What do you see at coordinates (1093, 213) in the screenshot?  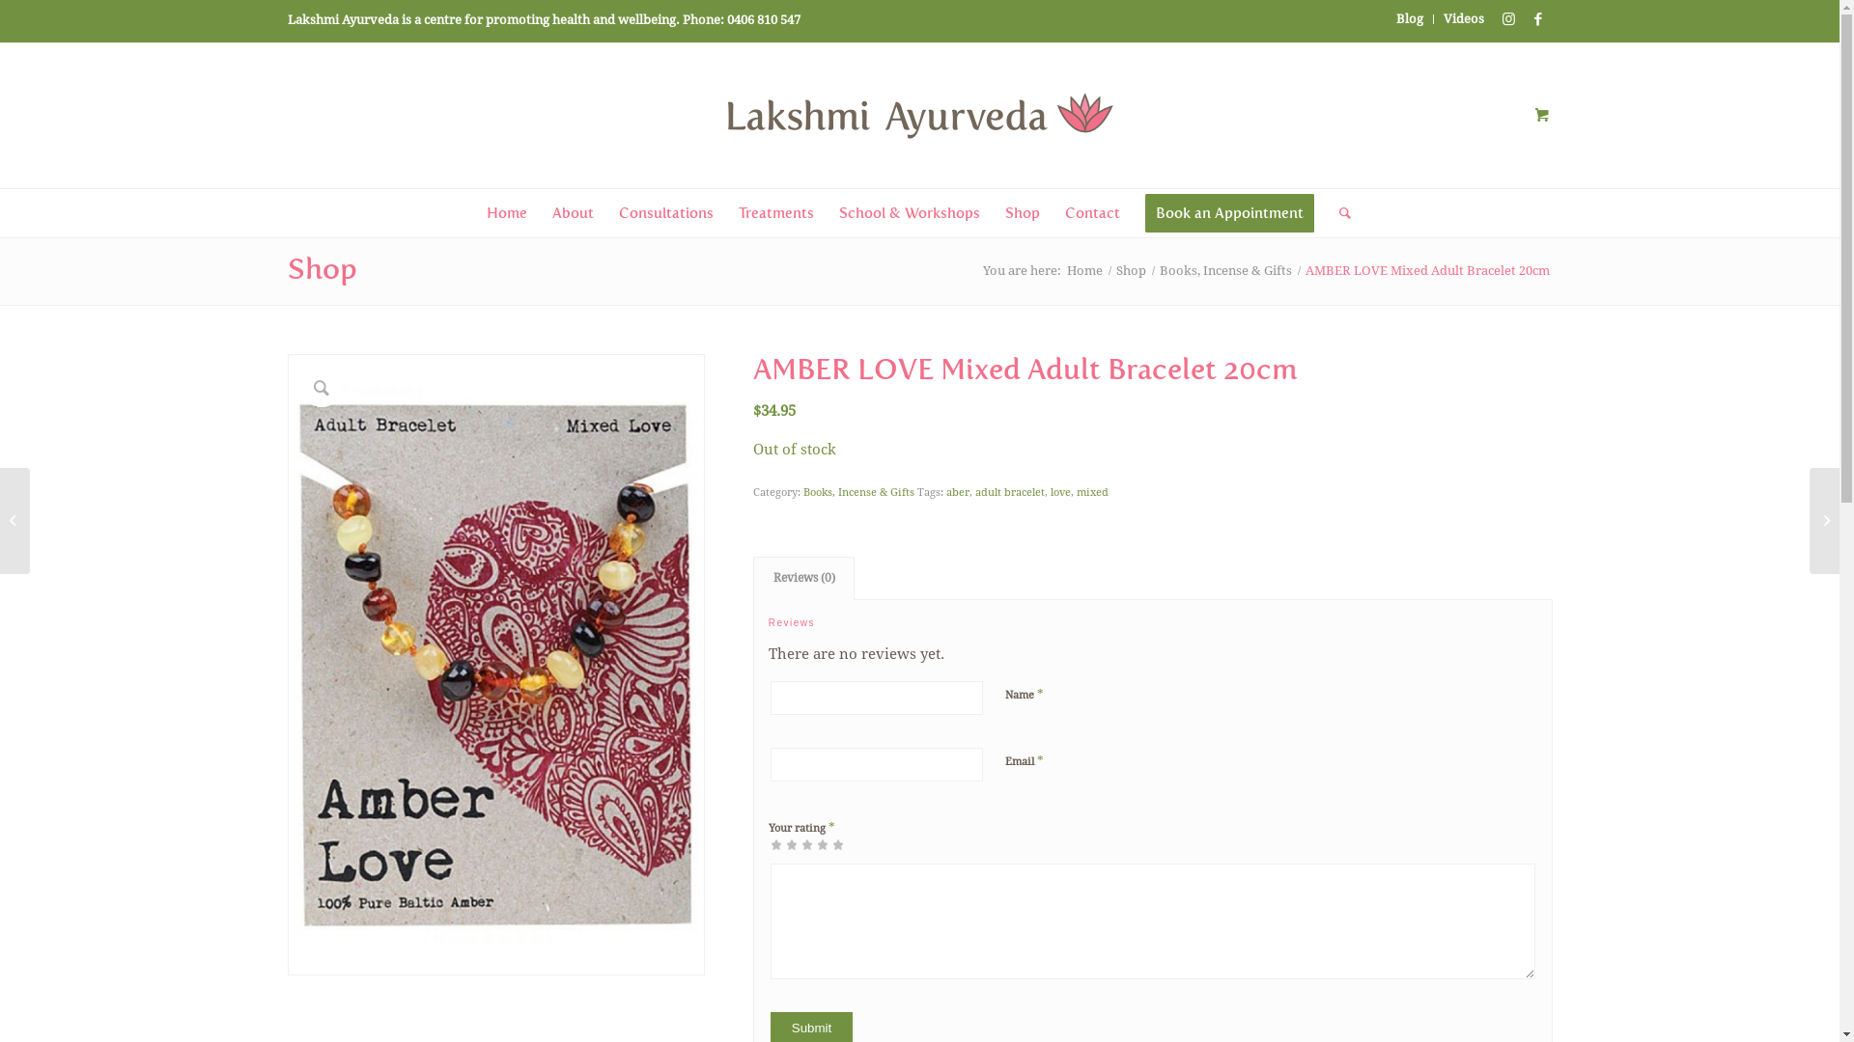 I see `Contact` at bounding box center [1093, 213].